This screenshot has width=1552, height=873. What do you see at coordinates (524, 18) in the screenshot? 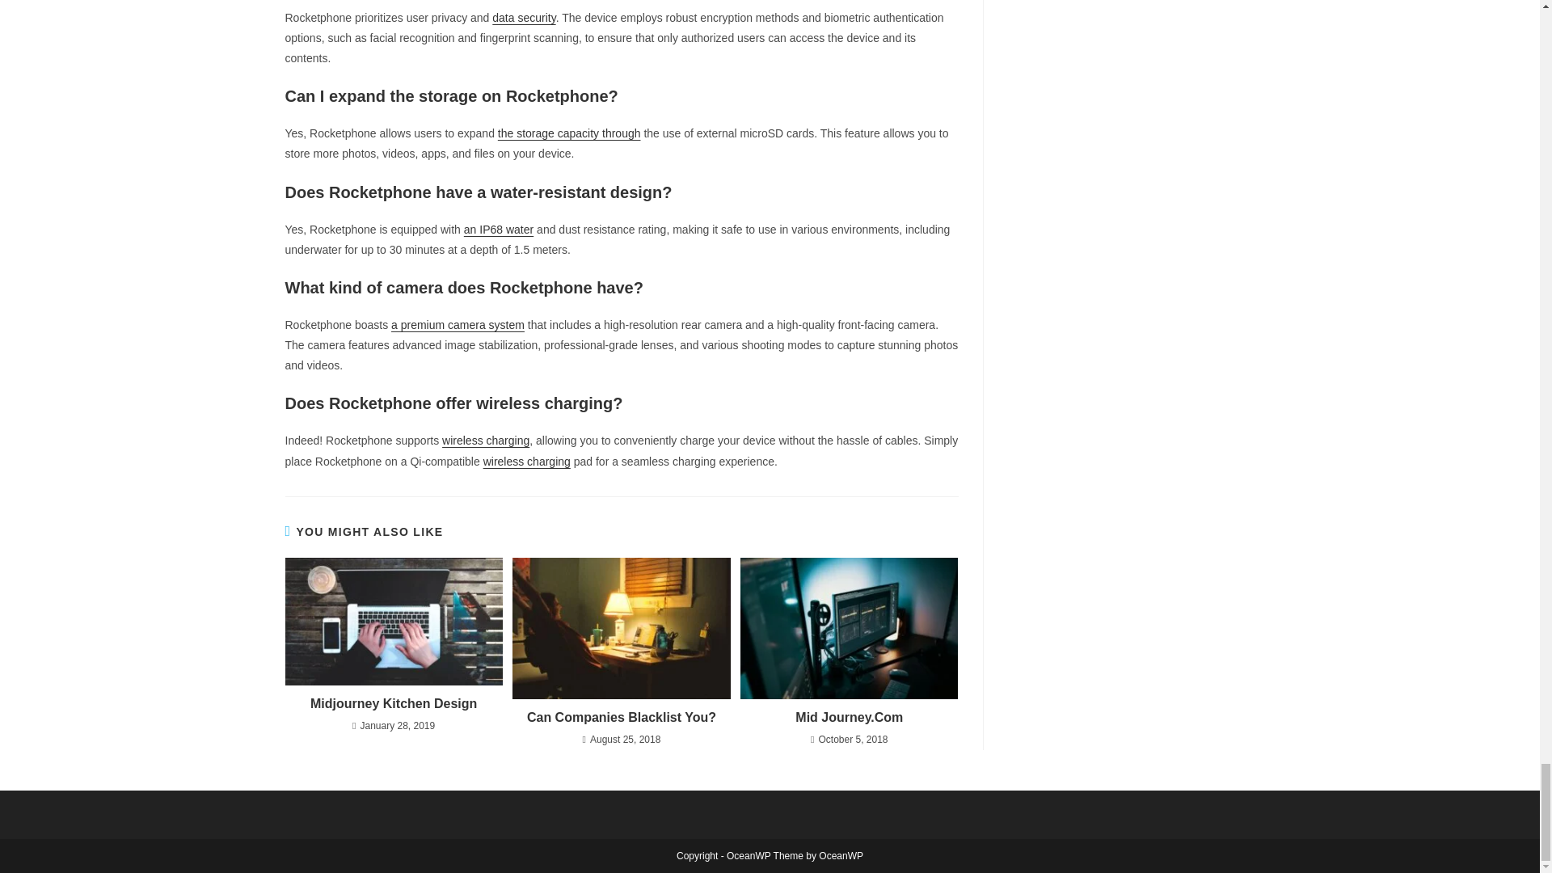
I see `data security` at bounding box center [524, 18].